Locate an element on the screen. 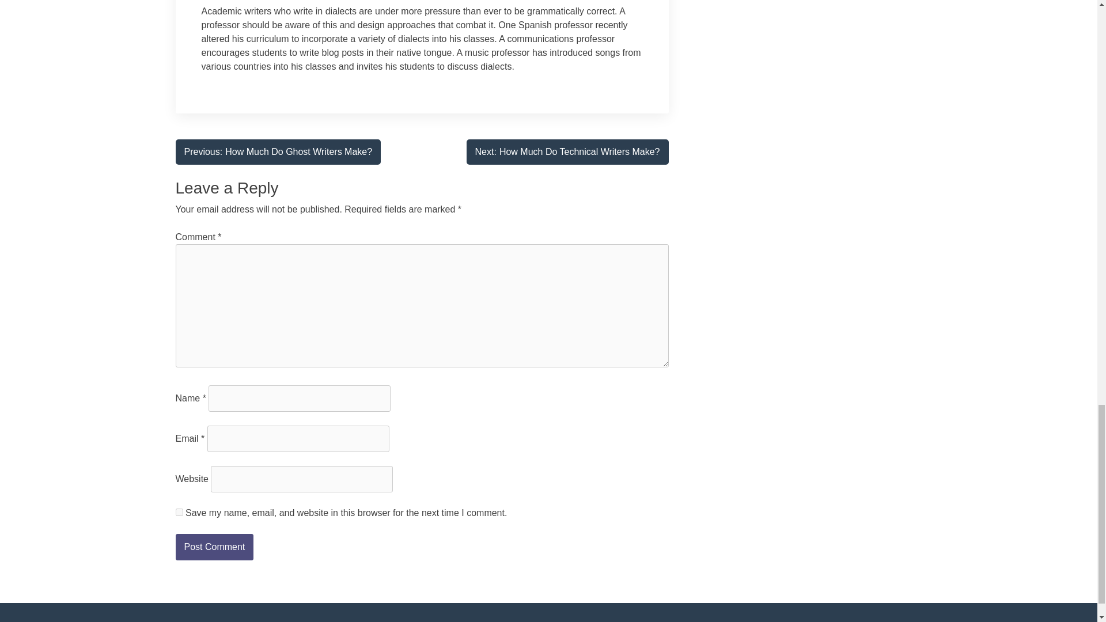 The image size is (1106, 622). Post Comment is located at coordinates (568, 152).